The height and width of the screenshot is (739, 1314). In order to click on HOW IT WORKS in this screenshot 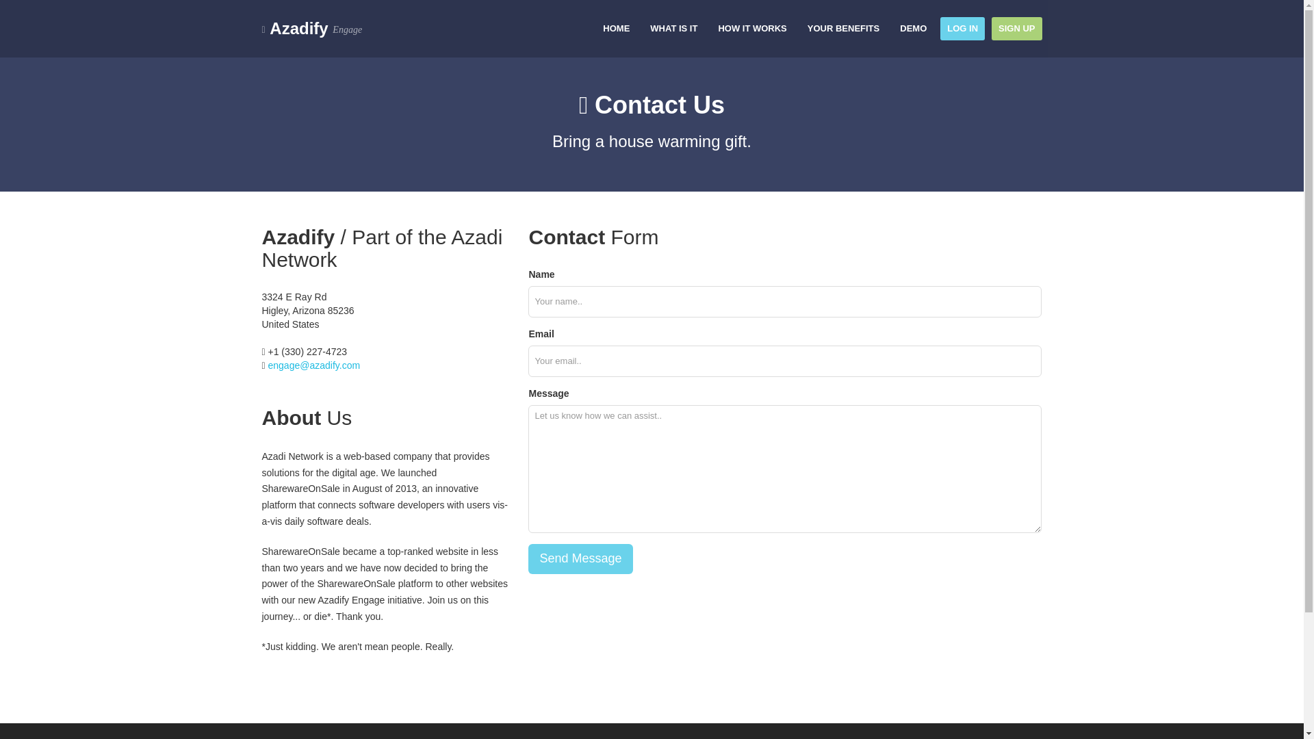, I will do `click(751, 29)`.